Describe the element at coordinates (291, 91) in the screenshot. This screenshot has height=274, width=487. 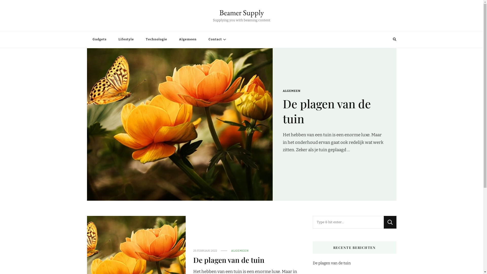
I see `ALGEMEEN` at that location.